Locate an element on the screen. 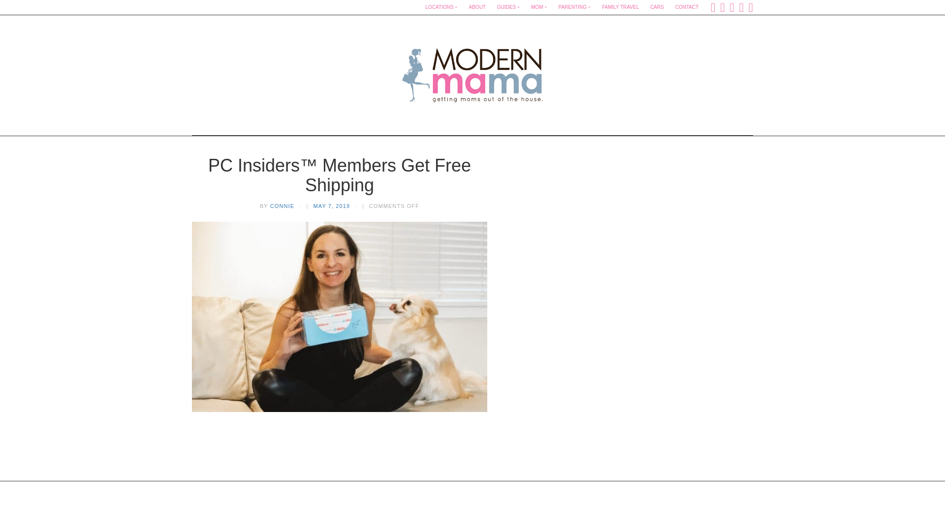 The image size is (945, 531). View all posts by connie is located at coordinates (282, 206).